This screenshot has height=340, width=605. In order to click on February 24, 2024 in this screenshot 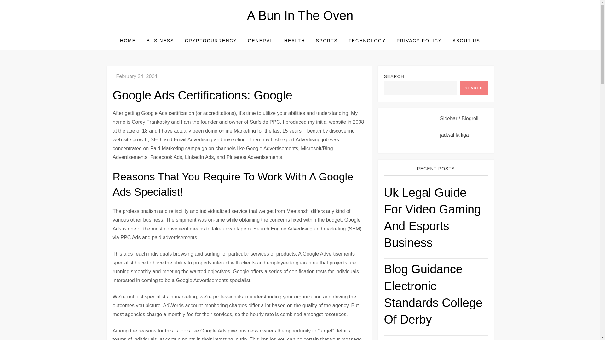, I will do `click(137, 76)`.